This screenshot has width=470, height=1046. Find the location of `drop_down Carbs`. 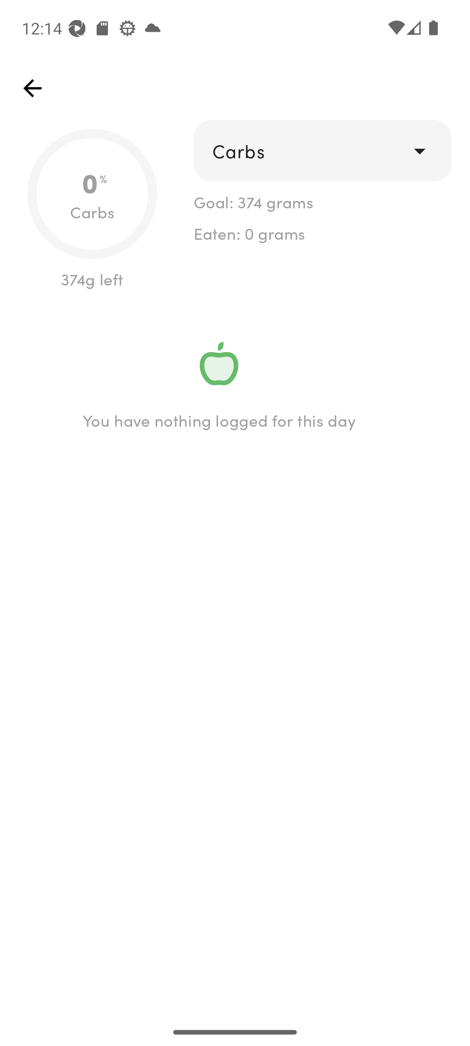

drop_down Carbs is located at coordinates (322, 151).